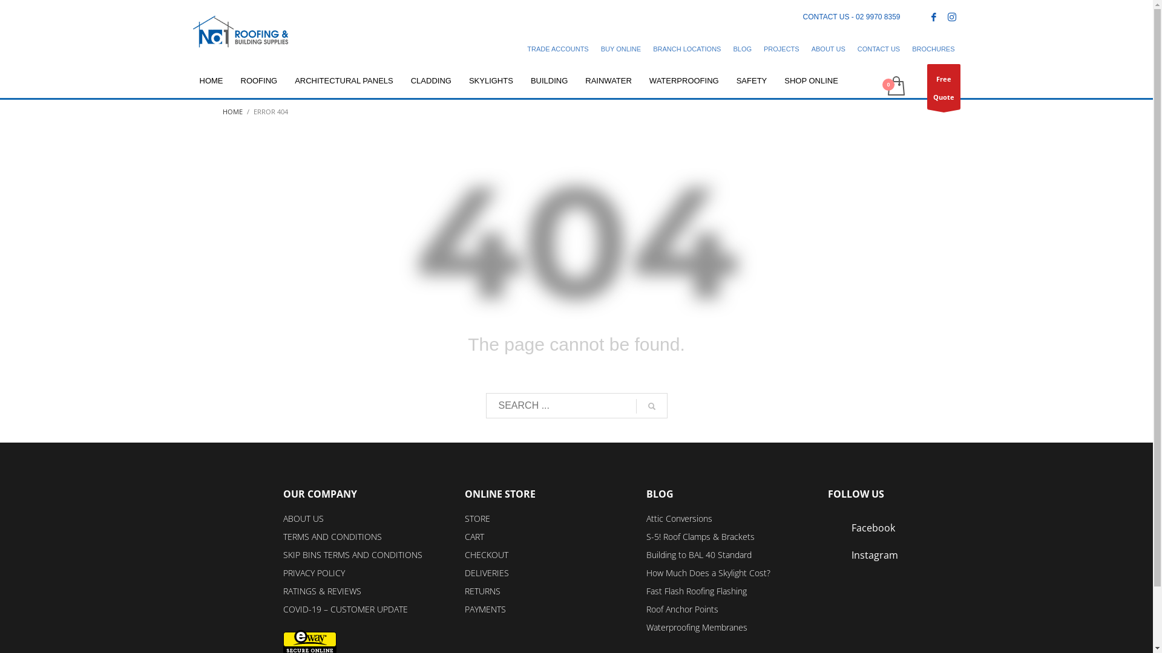 The height and width of the screenshot is (653, 1162). Describe the element at coordinates (697, 628) in the screenshot. I see `Waterproofing Membranes` at that location.